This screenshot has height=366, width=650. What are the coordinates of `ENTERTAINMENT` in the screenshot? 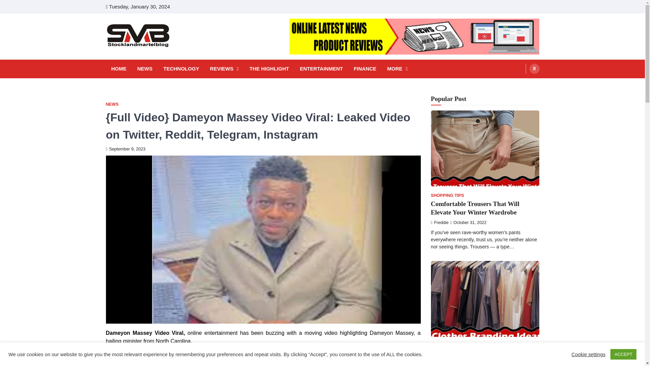 It's located at (321, 69).